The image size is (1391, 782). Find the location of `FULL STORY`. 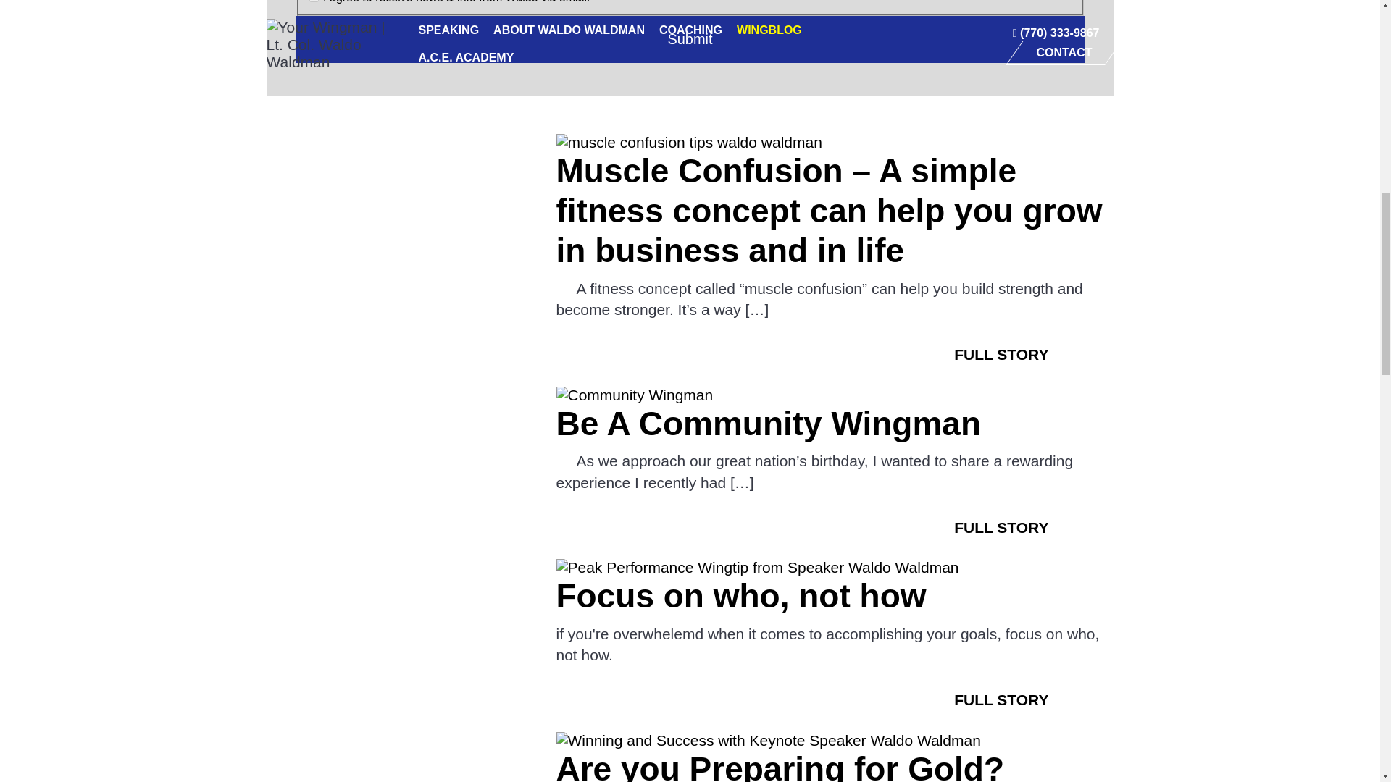

FULL STORY is located at coordinates (1001, 528).